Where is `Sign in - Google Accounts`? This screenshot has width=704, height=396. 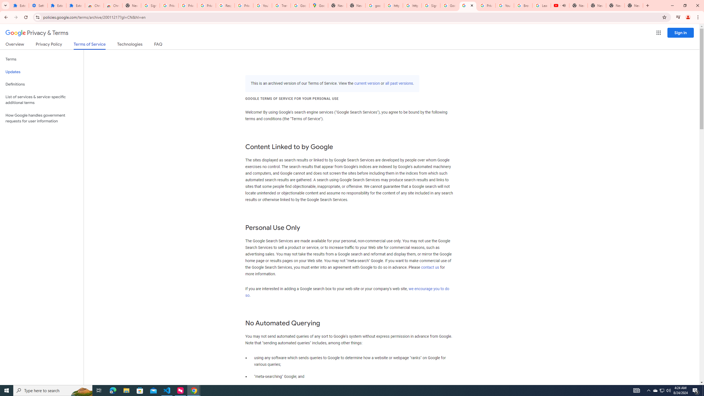 Sign in - Google Accounts is located at coordinates (150, 5).